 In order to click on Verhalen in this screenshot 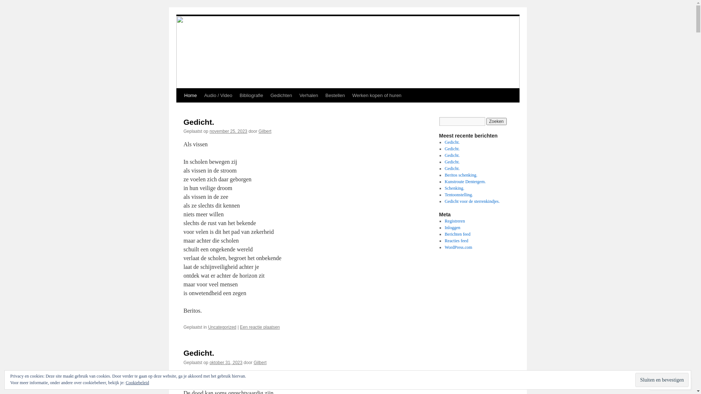, I will do `click(309, 96)`.